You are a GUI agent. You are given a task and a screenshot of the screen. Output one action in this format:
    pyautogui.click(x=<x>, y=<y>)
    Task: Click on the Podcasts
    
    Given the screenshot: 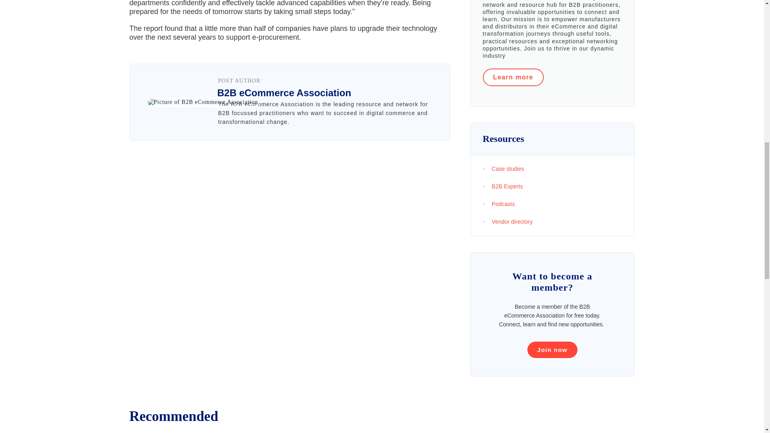 What is the action you would take?
    pyautogui.click(x=552, y=204)
    